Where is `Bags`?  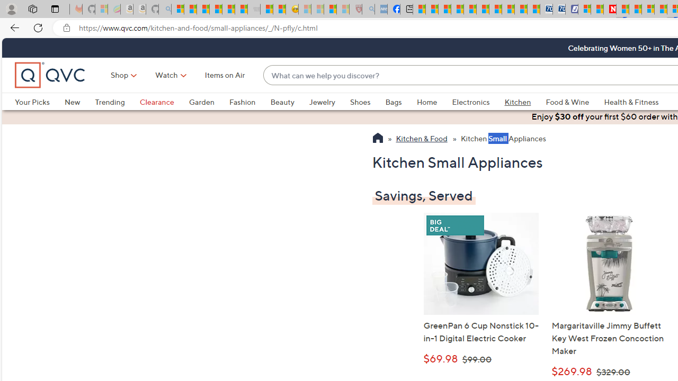
Bags is located at coordinates (394, 102).